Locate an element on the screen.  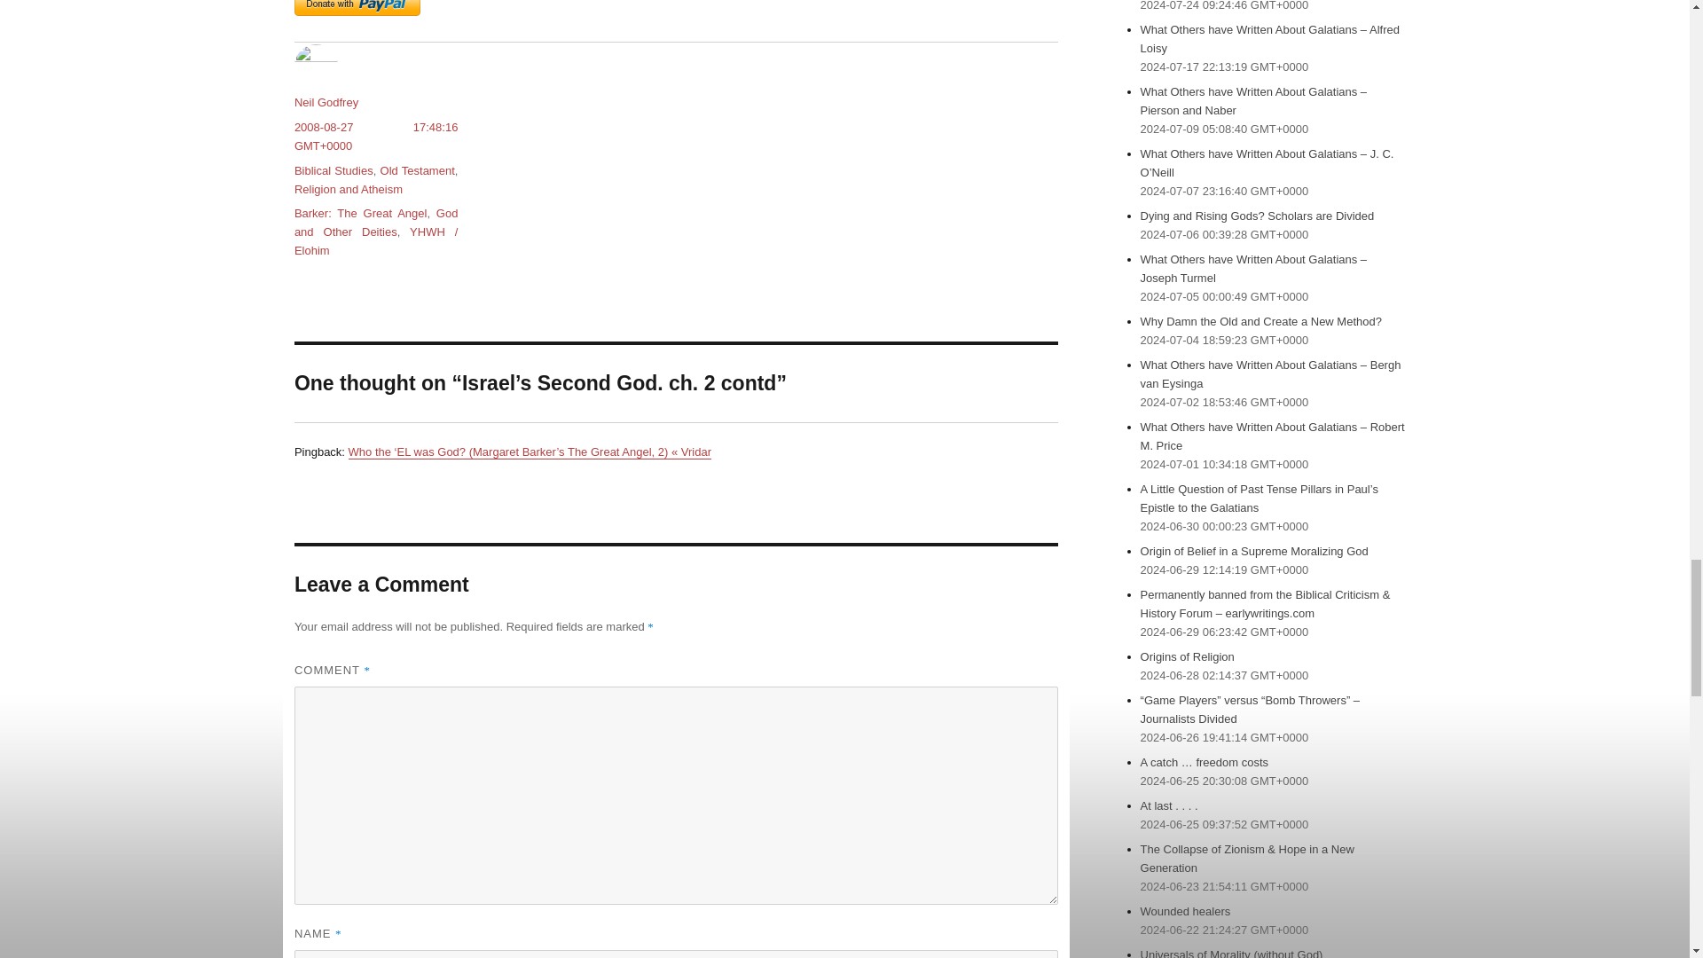
Old Testament is located at coordinates (417, 170).